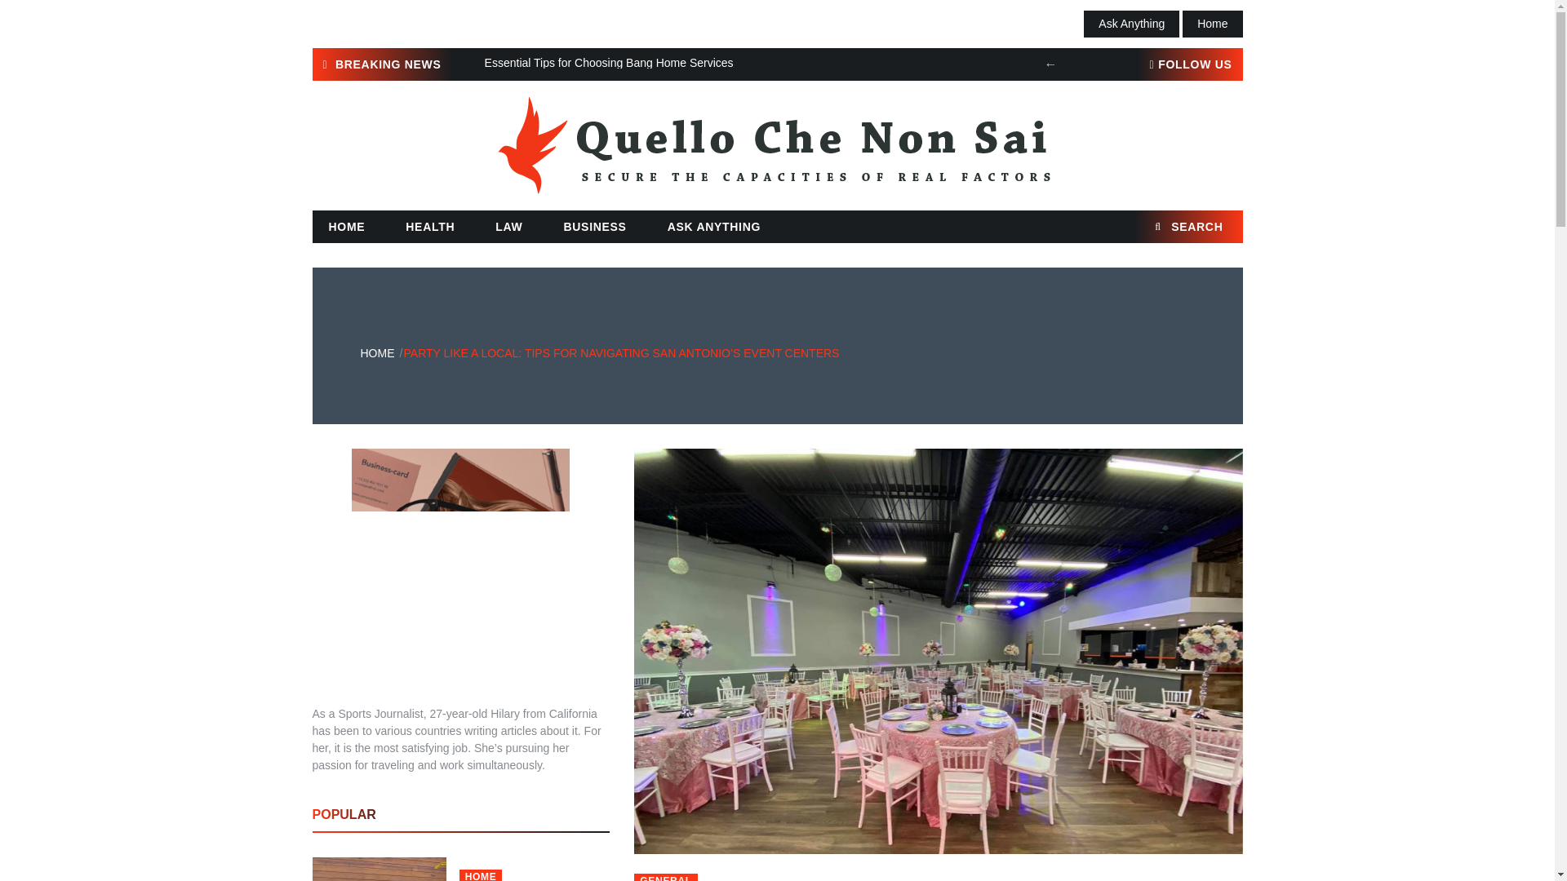 The image size is (1567, 881). What do you see at coordinates (594, 227) in the screenshot?
I see `BUSINESS` at bounding box center [594, 227].